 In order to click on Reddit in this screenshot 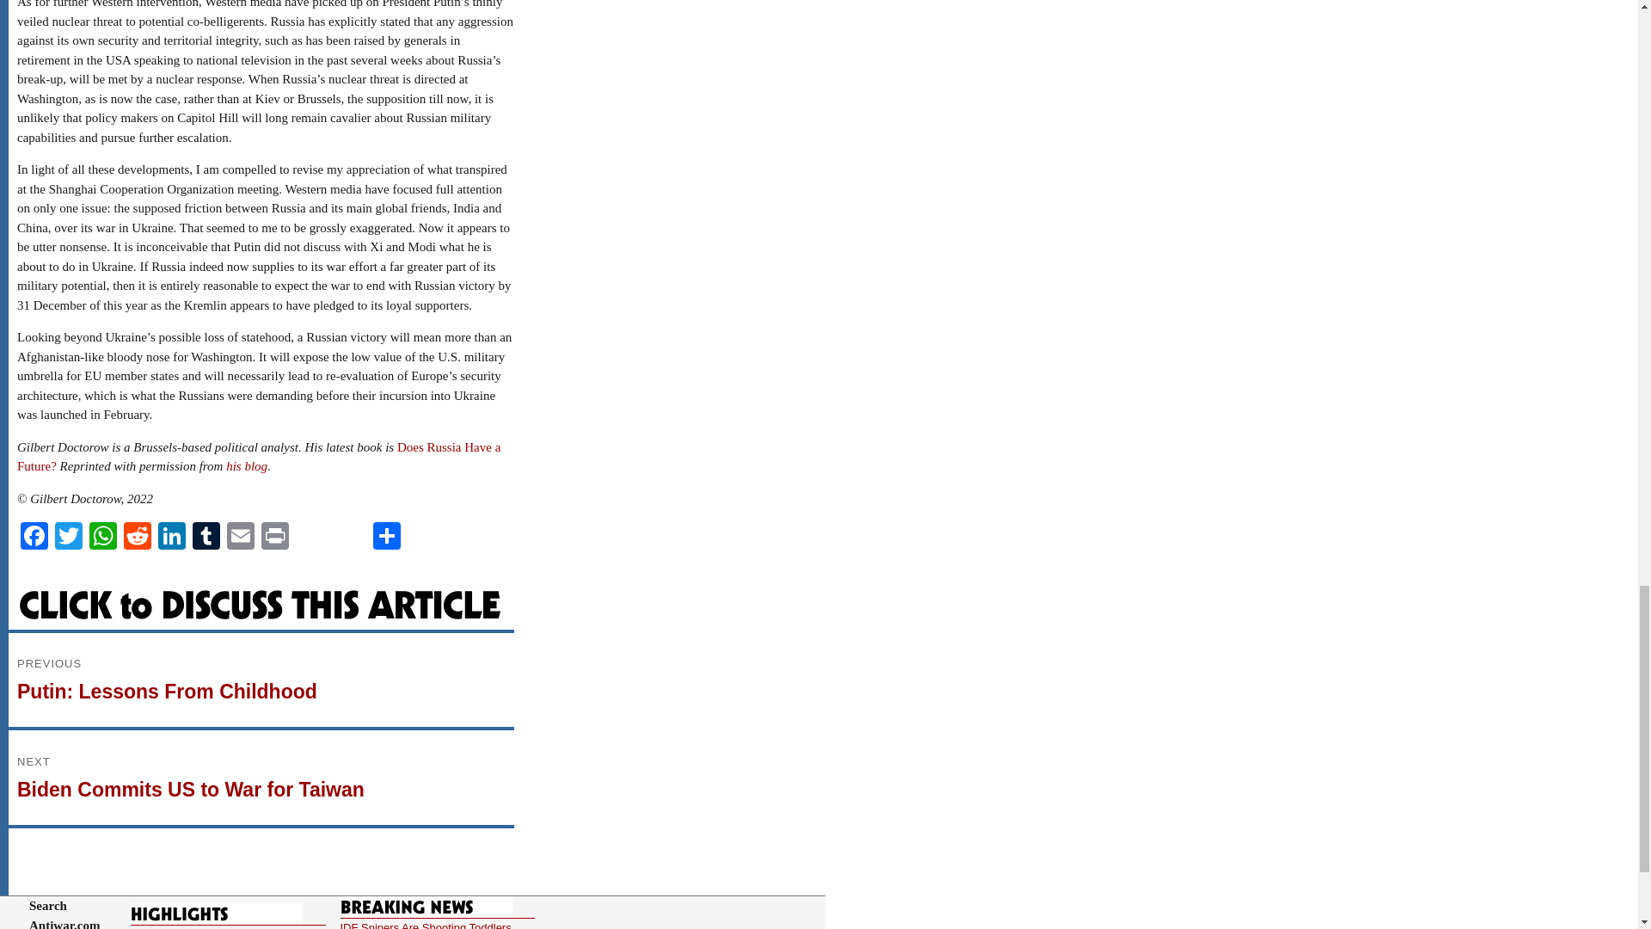, I will do `click(138, 537)`.